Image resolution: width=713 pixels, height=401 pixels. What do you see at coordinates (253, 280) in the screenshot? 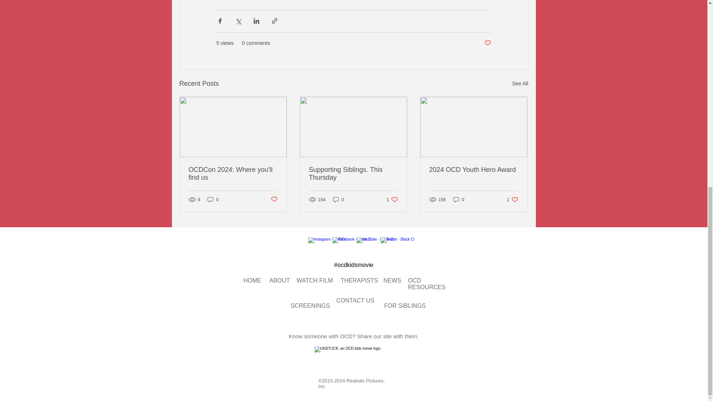
I see `Supporting Siblings. This Thursday` at bounding box center [253, 280].